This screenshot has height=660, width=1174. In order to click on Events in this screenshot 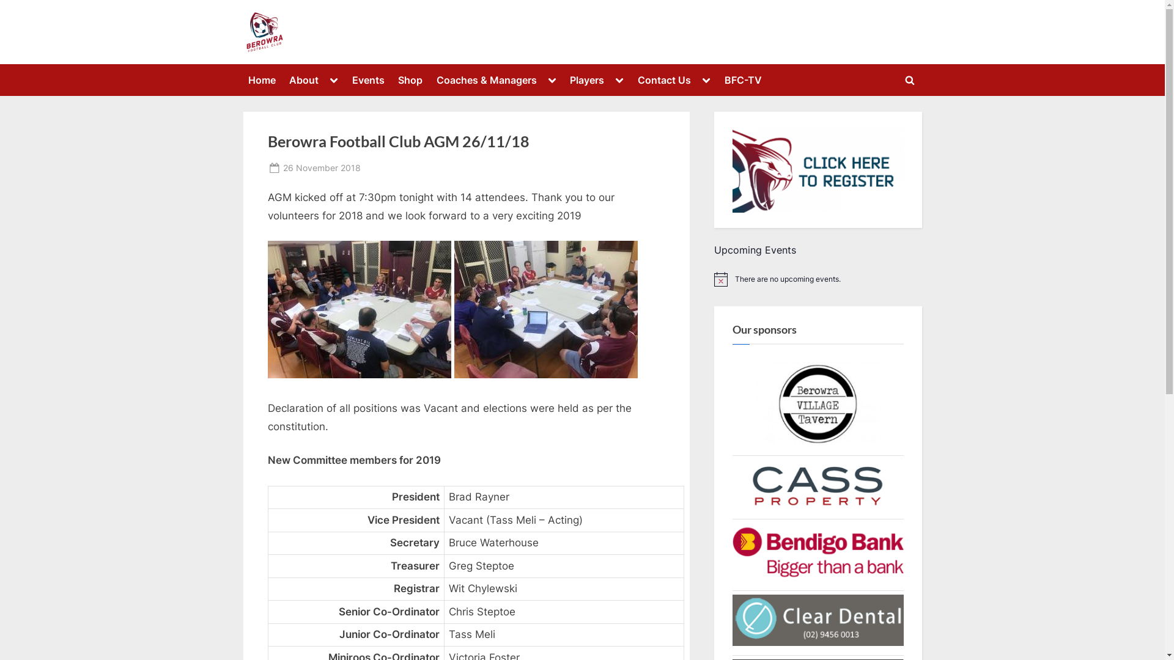, I will do `click(368, 80)`.